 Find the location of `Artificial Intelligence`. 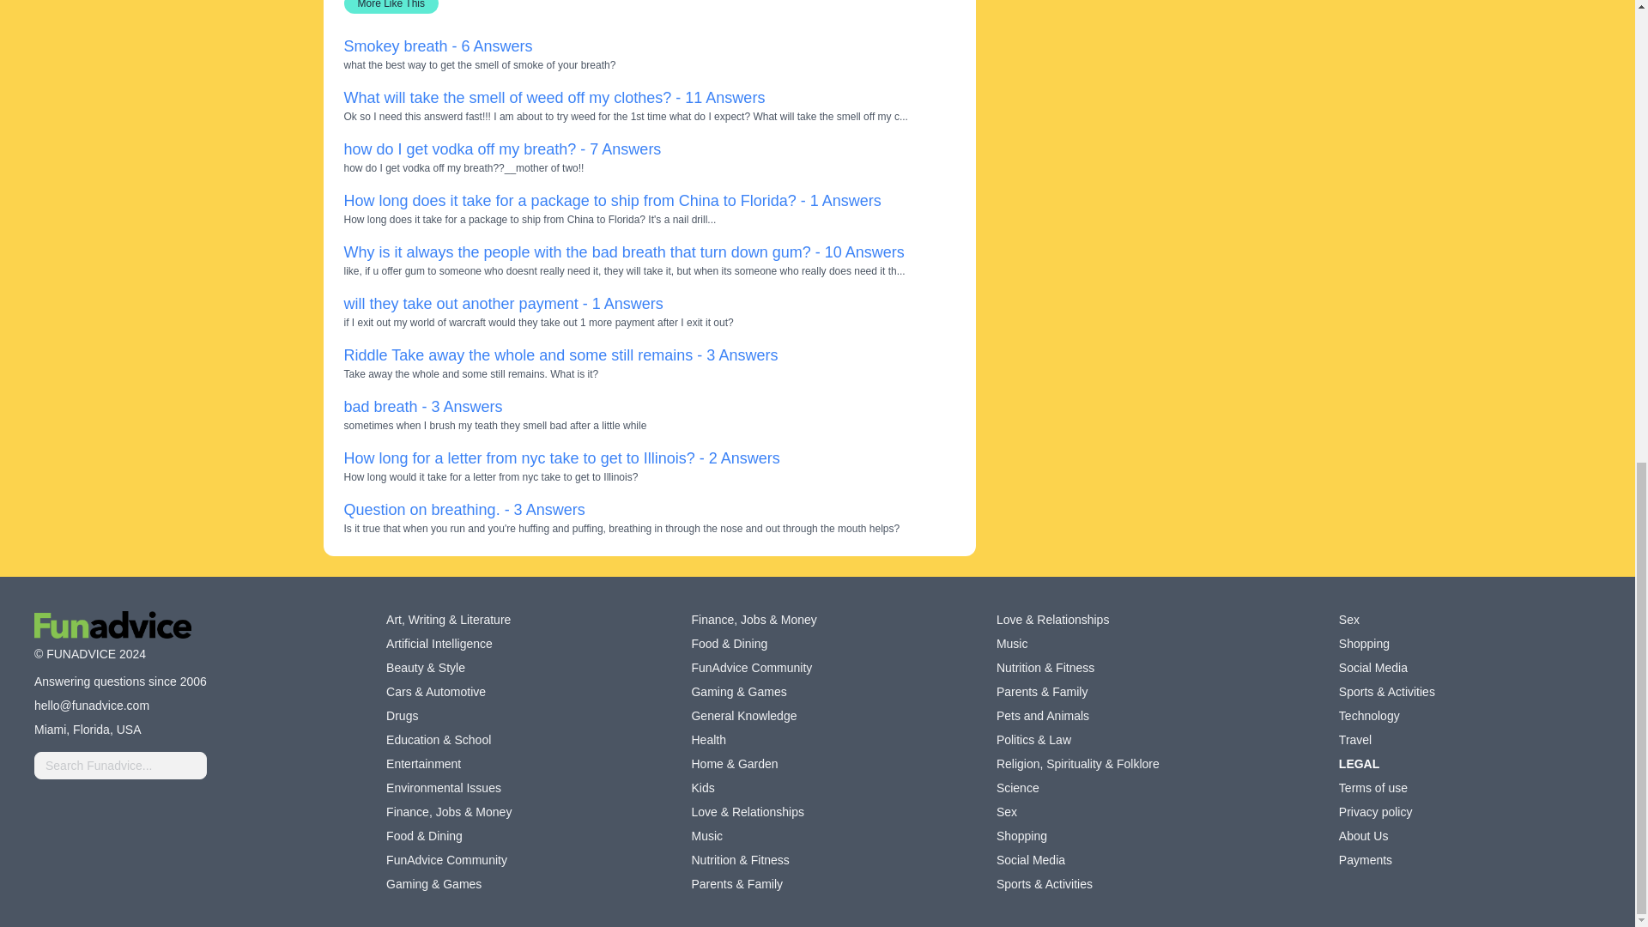

Artificial Intelligence is located at coordinates (439, 644).